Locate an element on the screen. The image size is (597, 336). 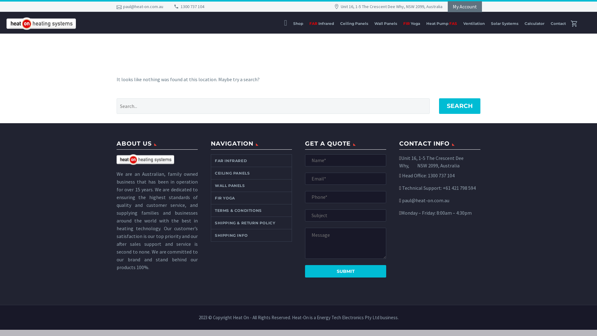
FAR Infrared is located at coordinates (322, 24).